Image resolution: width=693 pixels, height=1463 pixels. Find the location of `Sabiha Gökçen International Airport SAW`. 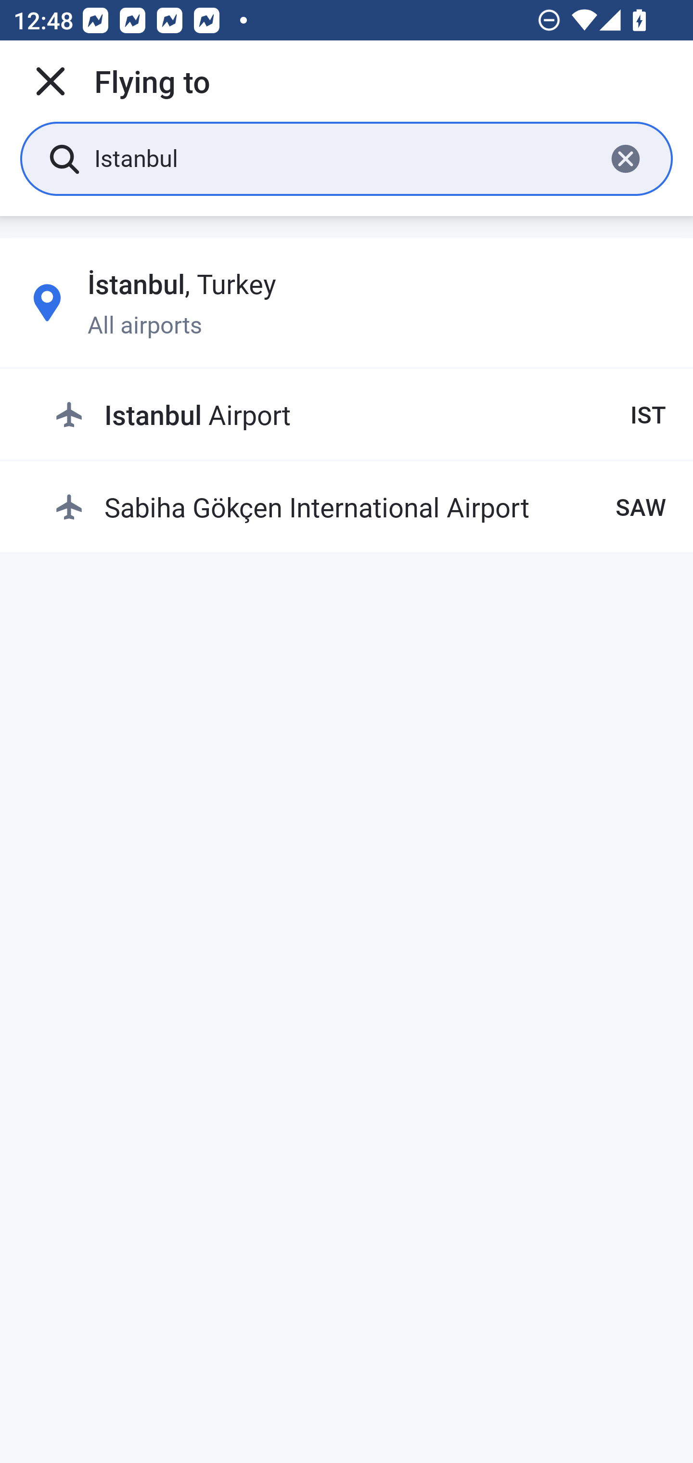

Sabiha Gökçen International Airport SAW is located at coordinates (360, 506).